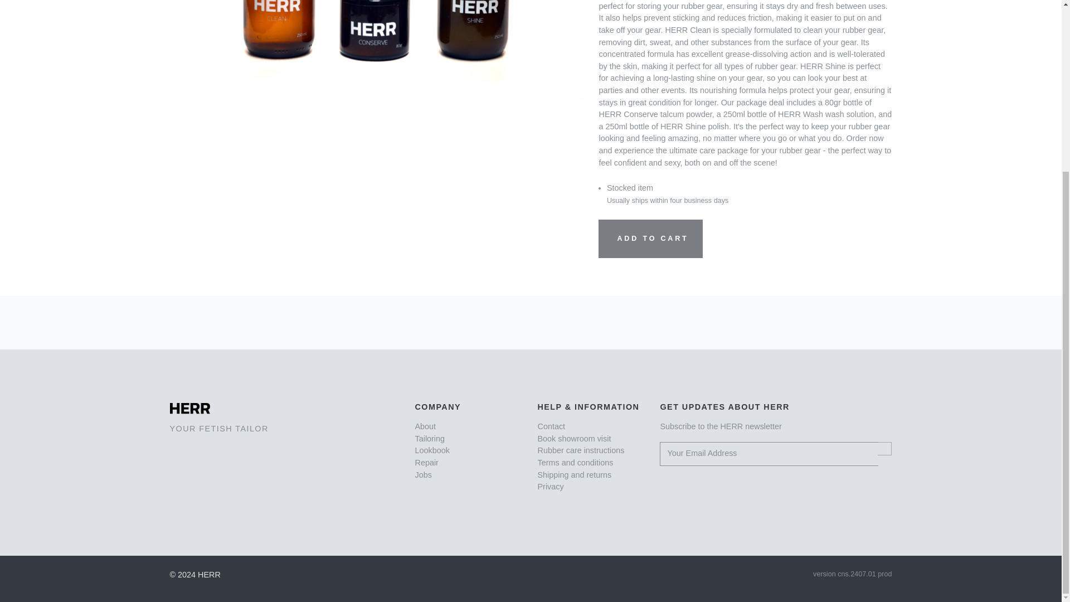 This screenshot has height=602, width=1070. Describe the element at coordinates (650, 239) in the screenshot. I see `ADD TO CART` at that location.